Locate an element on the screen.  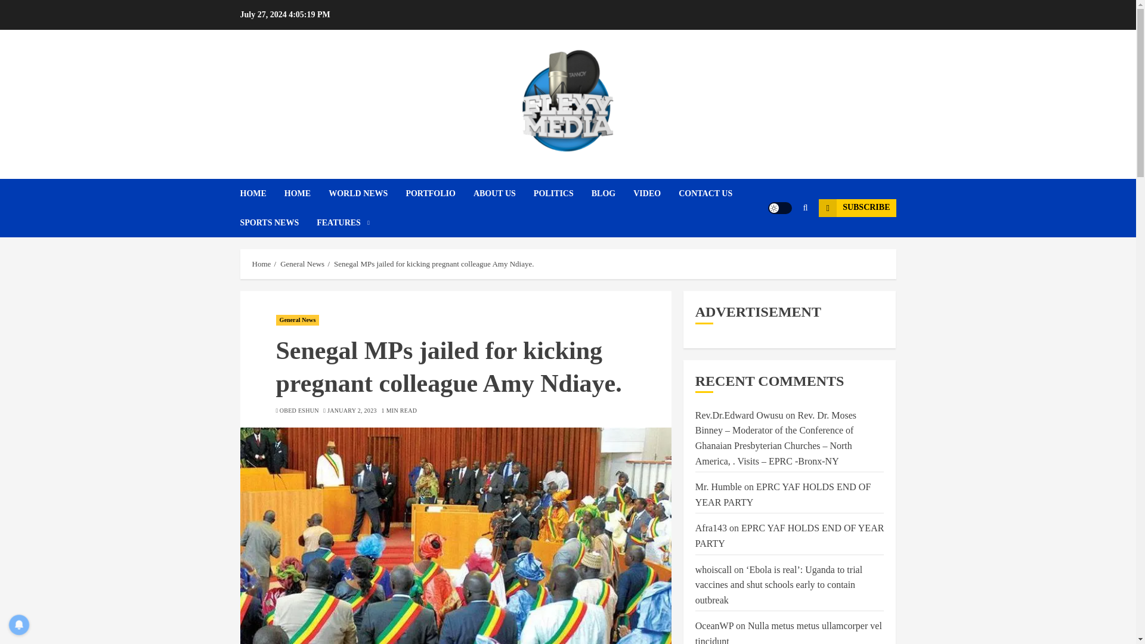
VIDEO is located at coordinates (656, 193).